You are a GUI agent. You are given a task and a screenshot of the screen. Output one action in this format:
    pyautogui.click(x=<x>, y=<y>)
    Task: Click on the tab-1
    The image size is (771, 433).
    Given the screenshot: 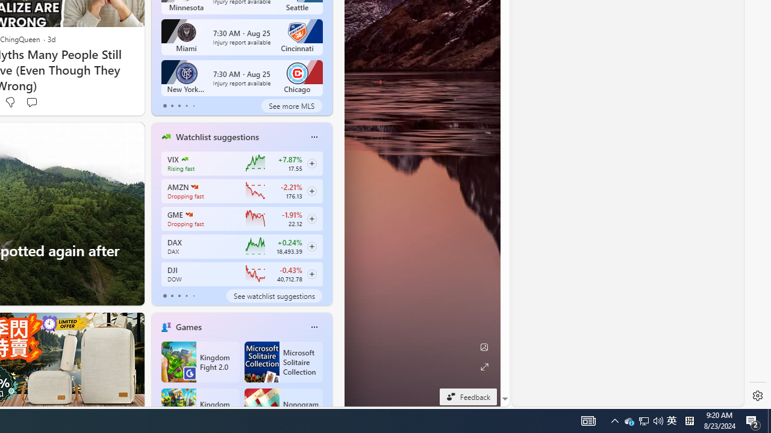 What is the action you would take?
    pyautogui.click(x=172, y=296)
    